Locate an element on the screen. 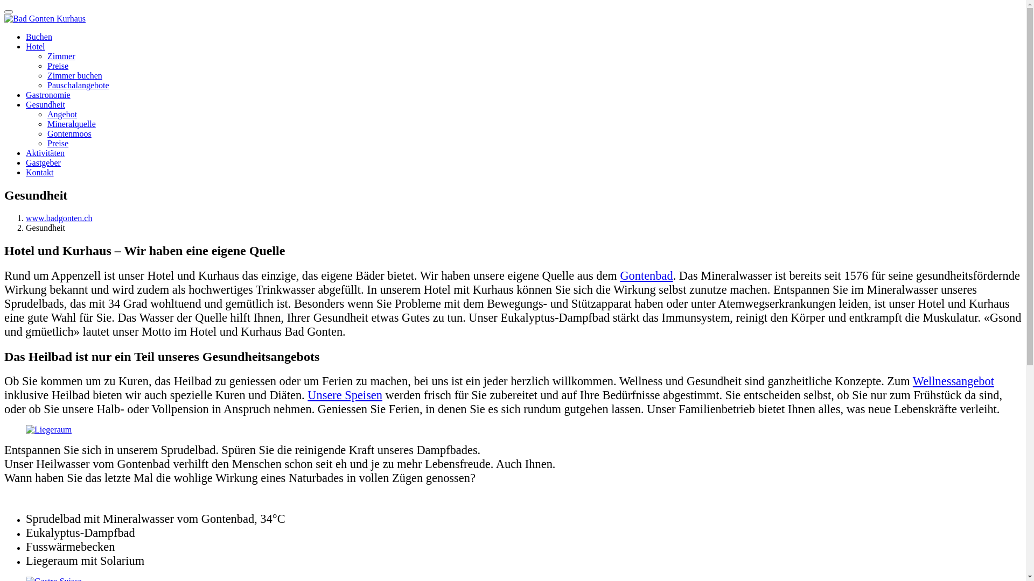 The width and height of the screenshot is (1034, 581). Wellnessangebot is located at coordinates (953, 381).